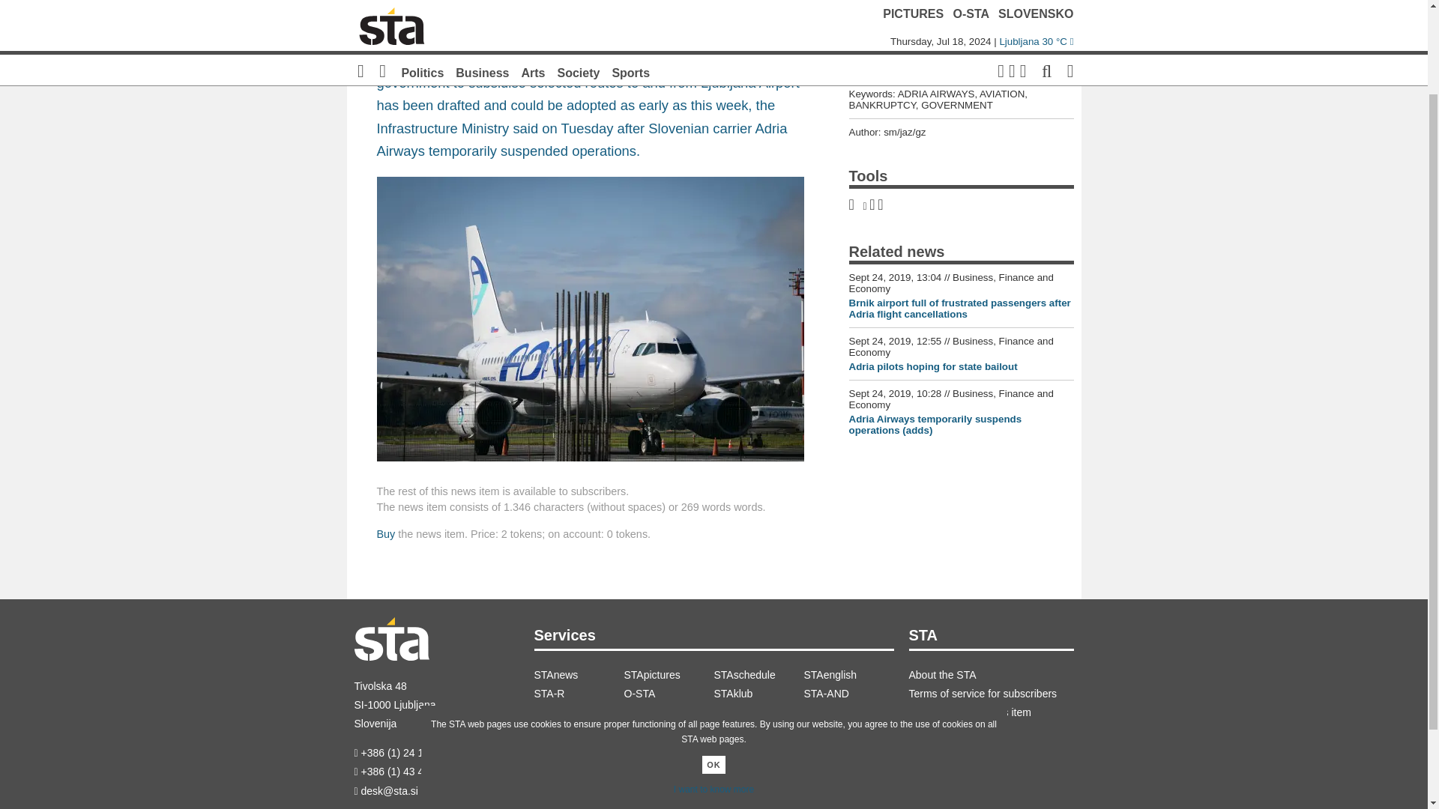 The height and width of the screenshot is (809, 1439). Describe the element at coordinates (669, 674) in the screenshot. I see `STApictures` at that location.